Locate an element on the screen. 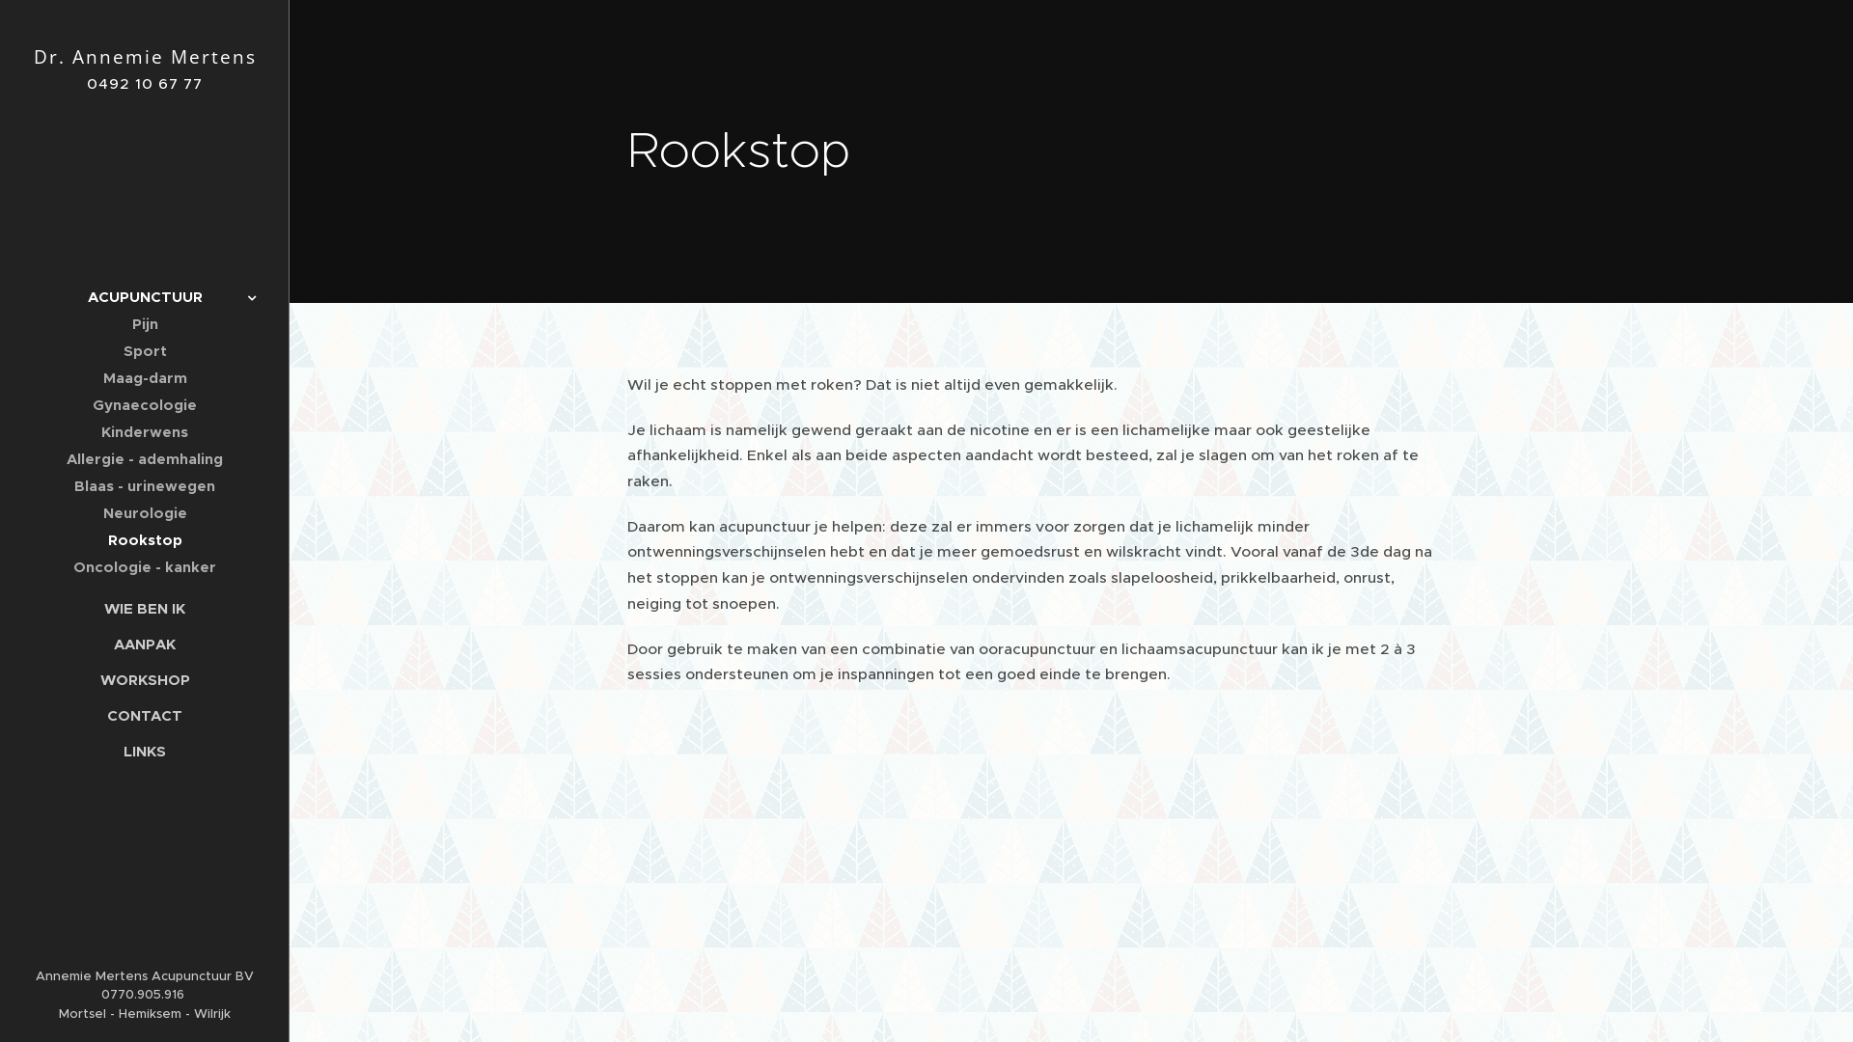  Sport is located at coordinates (145, 351).